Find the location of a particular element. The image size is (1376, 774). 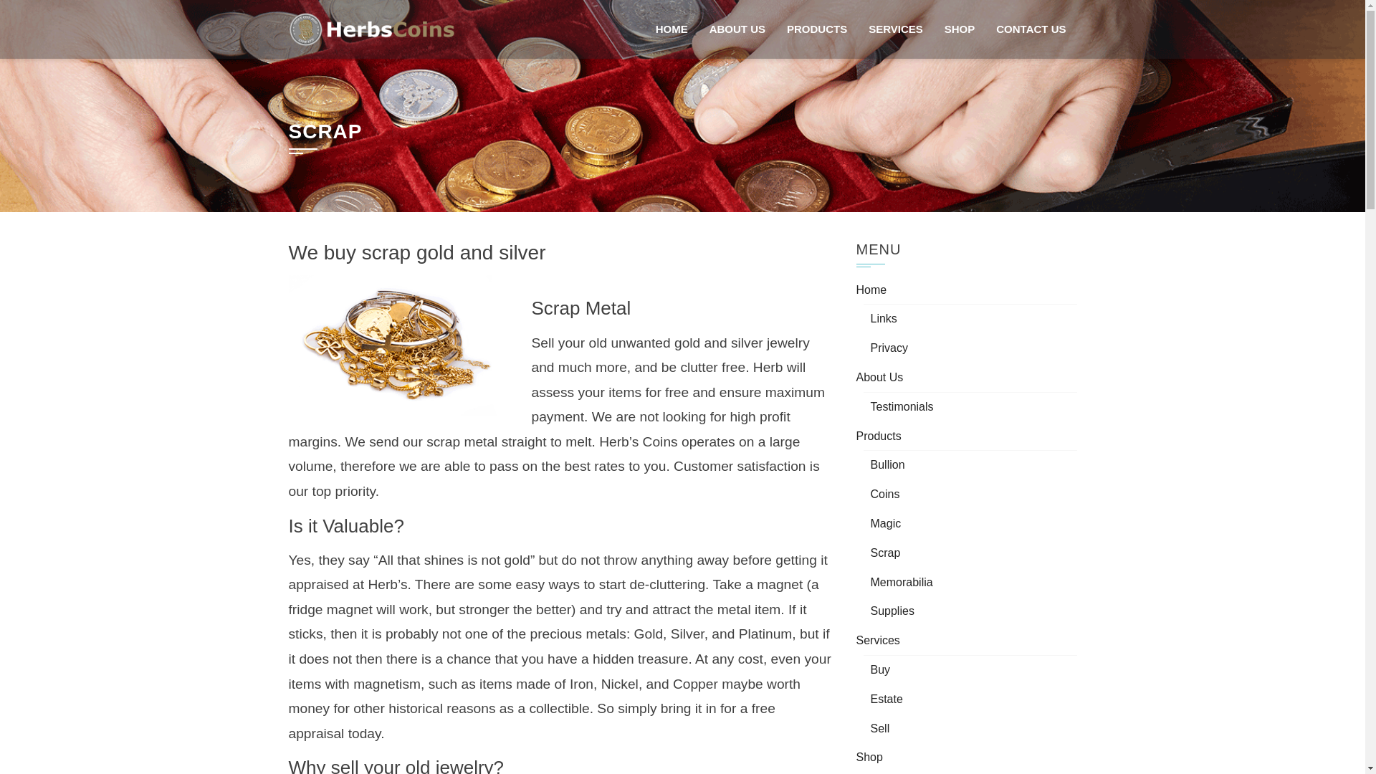

Estate is located at coordinates (886, 698).